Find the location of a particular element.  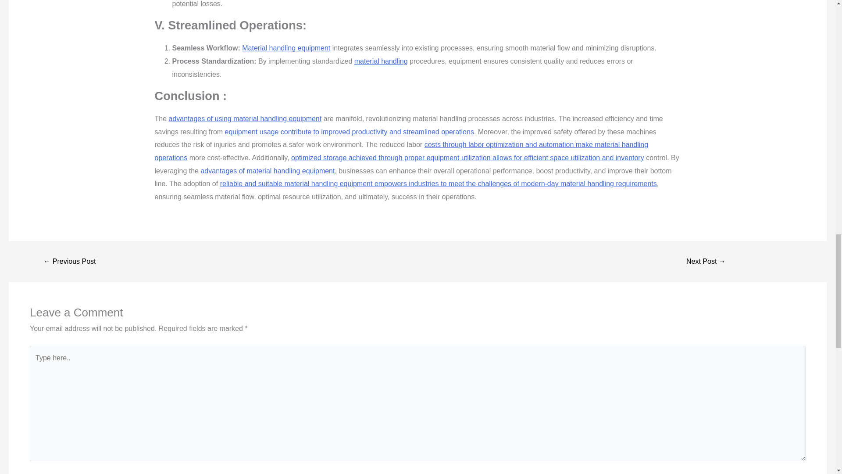

advantages of material handling equipment is located at coordinates (267, 171).